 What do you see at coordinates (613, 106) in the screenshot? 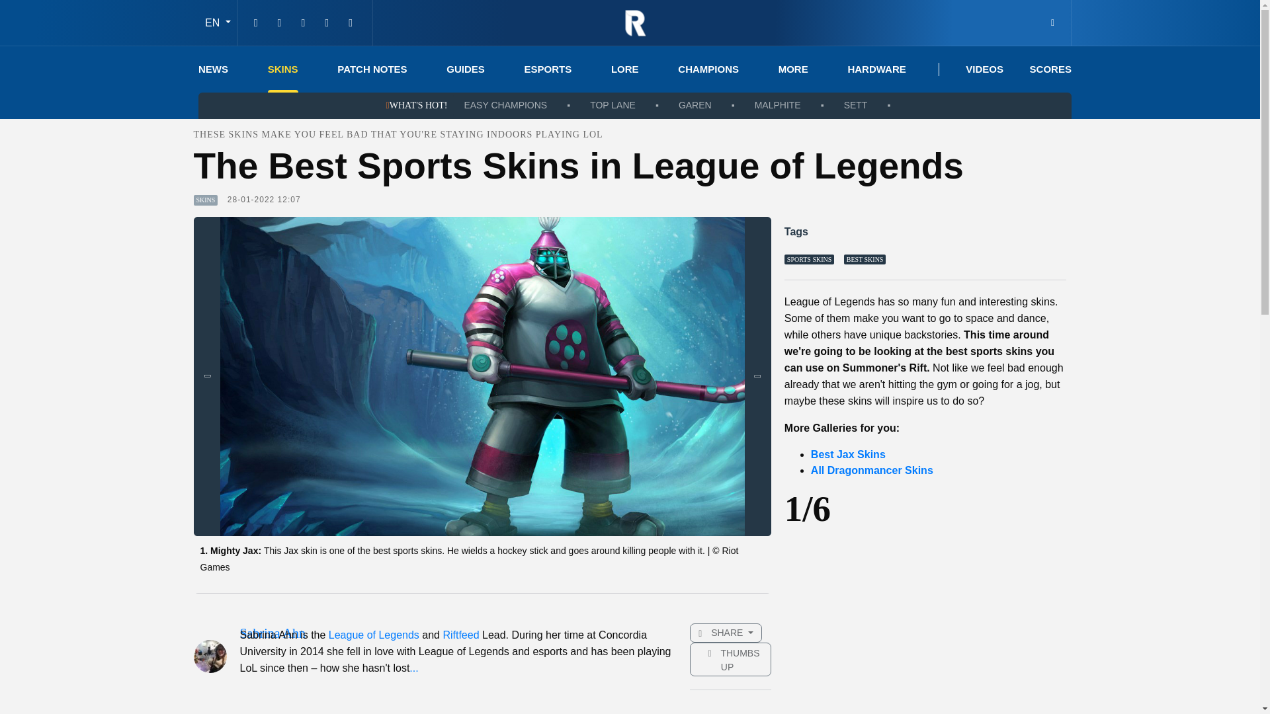
I see `TOP LANE` at bounding box center [613, 106].